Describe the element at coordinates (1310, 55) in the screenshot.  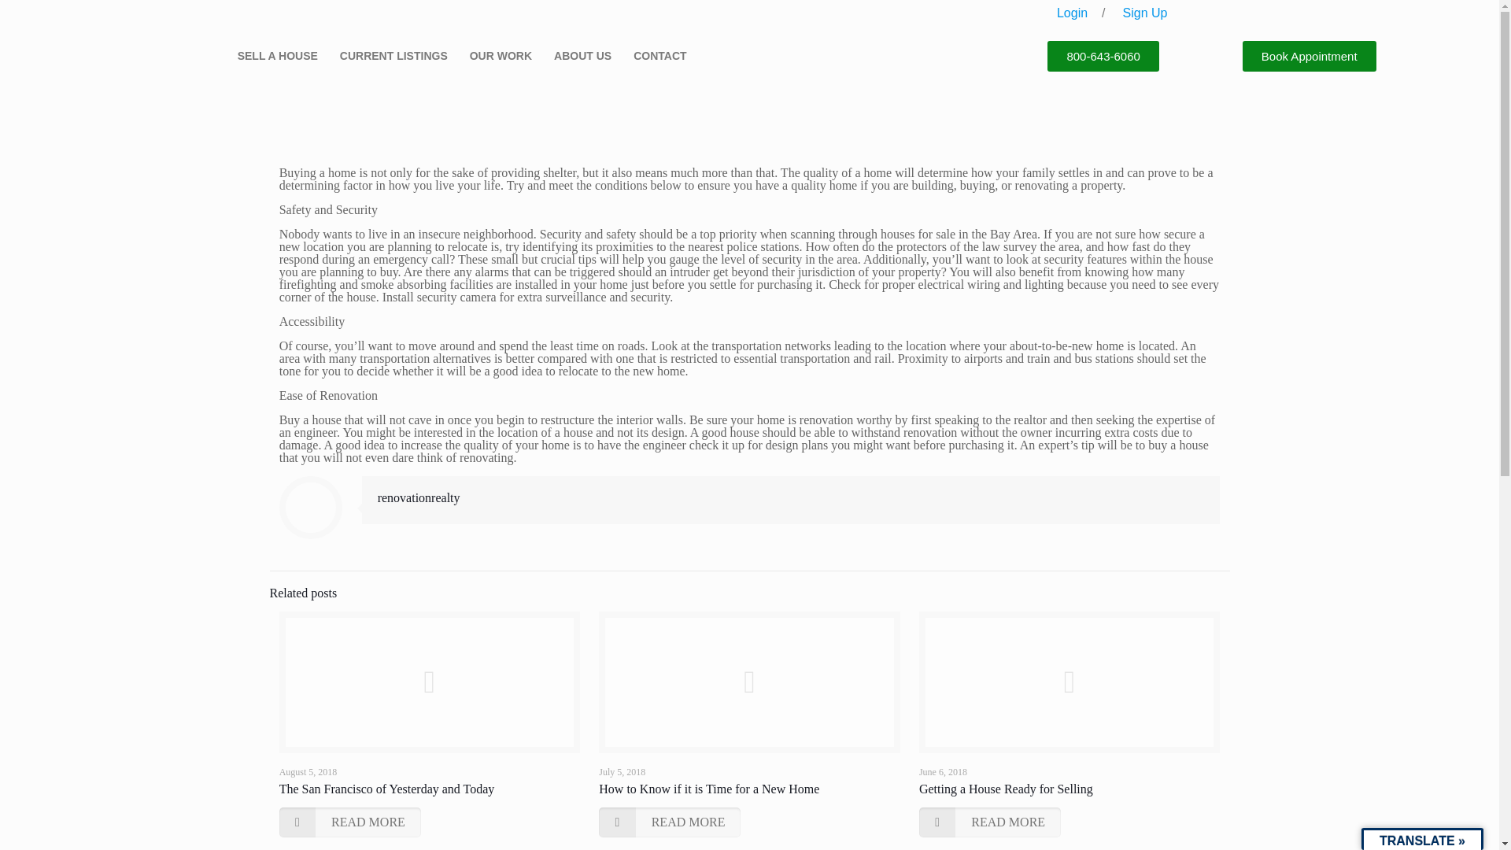
I see `Book Appointment` at that location.